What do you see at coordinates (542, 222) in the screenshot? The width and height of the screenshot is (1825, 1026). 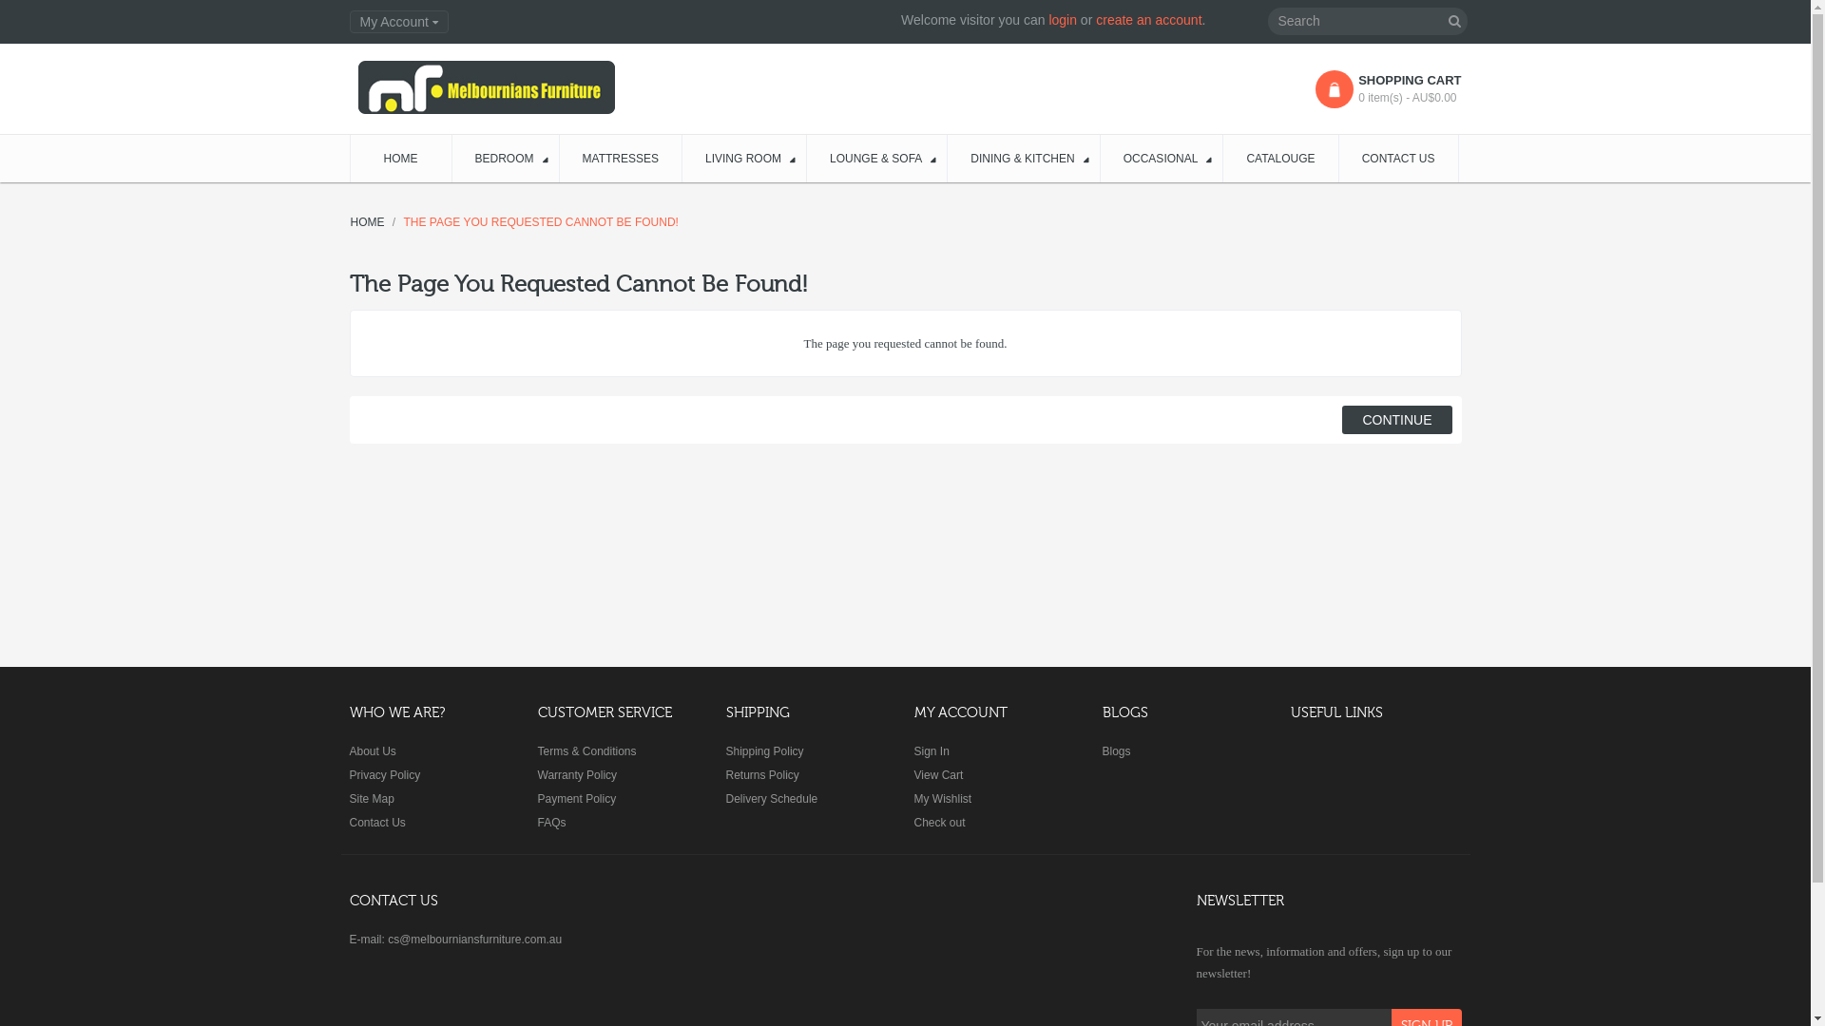 I see `THE PAGE YOU REQUESTED CANNOT BE FOUND!` at bounding box center [542, 222].